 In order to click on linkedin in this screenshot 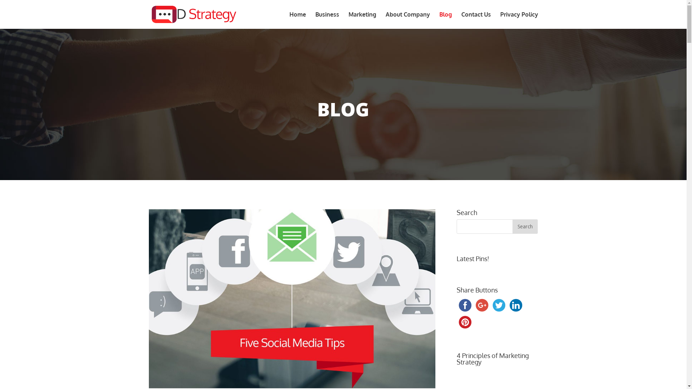, I will do `click(516, 305)`.